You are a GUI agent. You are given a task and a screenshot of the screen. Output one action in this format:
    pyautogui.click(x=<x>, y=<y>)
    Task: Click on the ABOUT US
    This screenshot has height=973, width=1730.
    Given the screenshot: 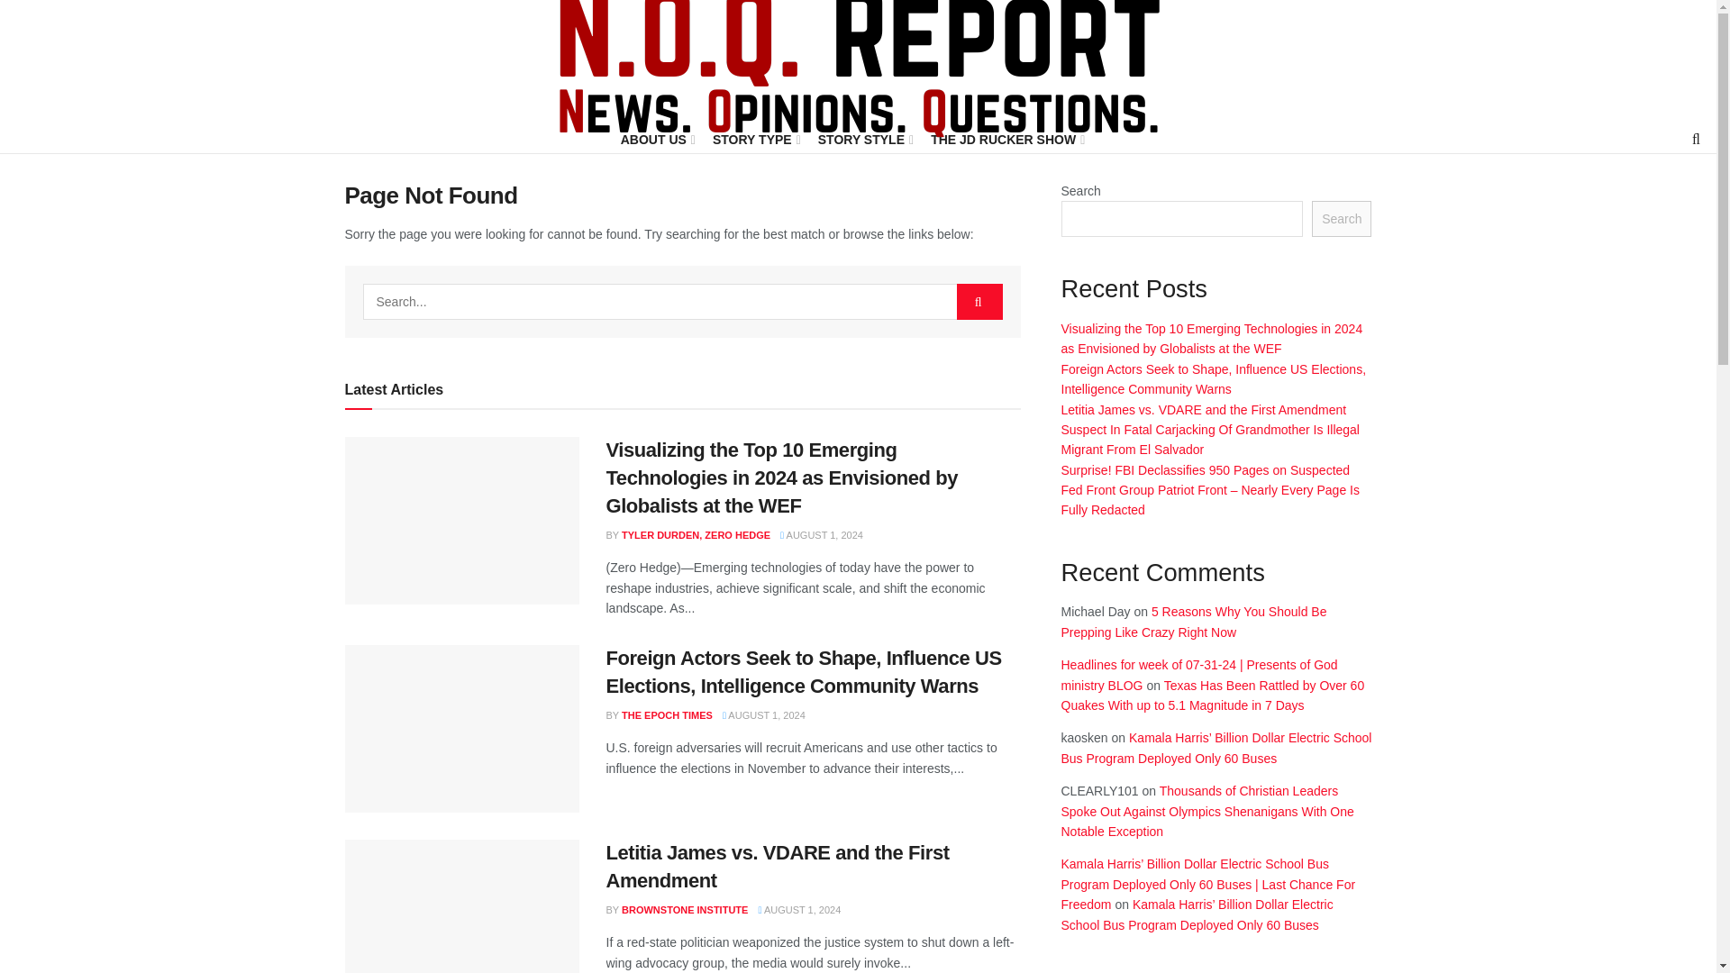 What is the action you would take?
    pyautogui.click(x=657, y=139)
    